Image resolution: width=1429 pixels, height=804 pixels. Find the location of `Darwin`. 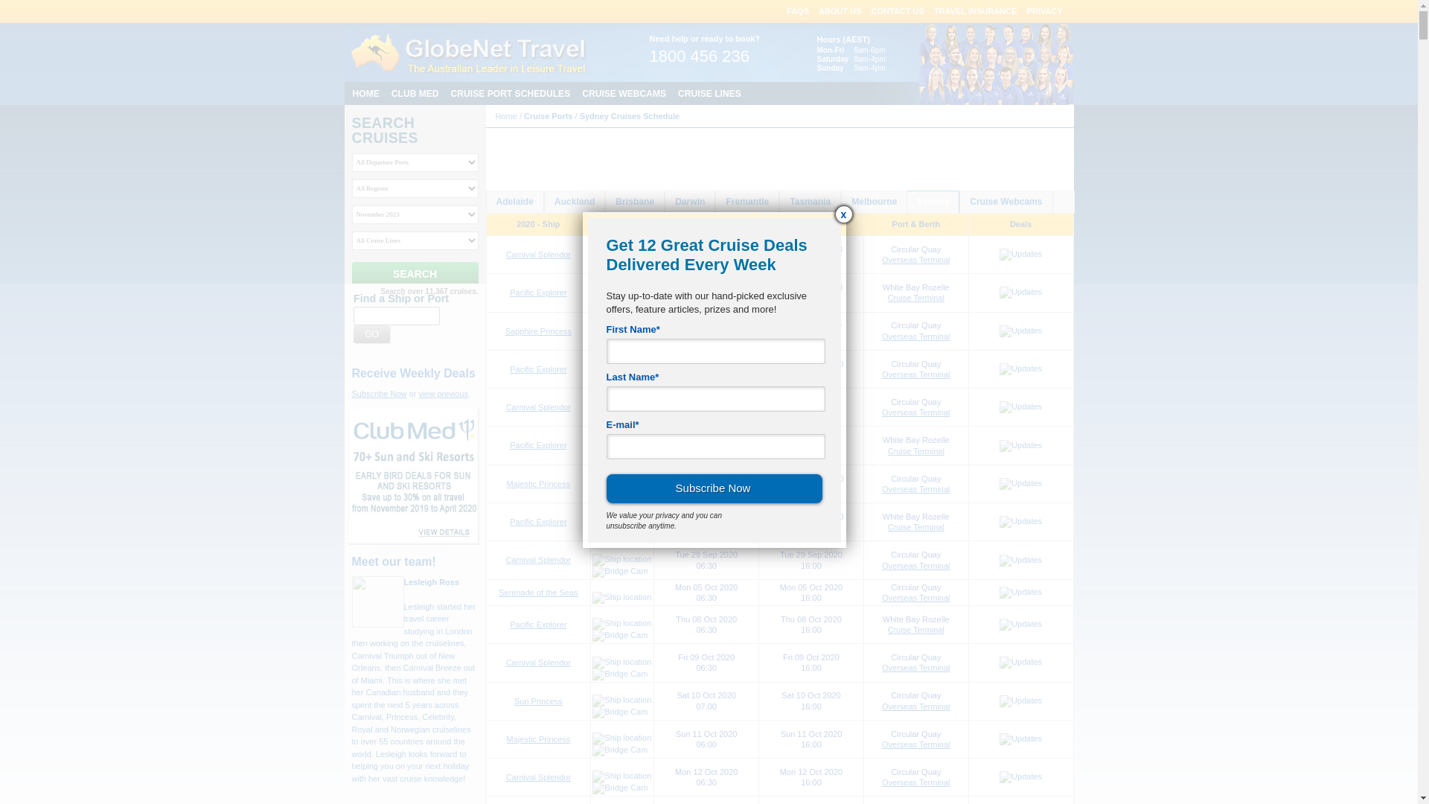

Darwin is located at coordinates (690, 202).